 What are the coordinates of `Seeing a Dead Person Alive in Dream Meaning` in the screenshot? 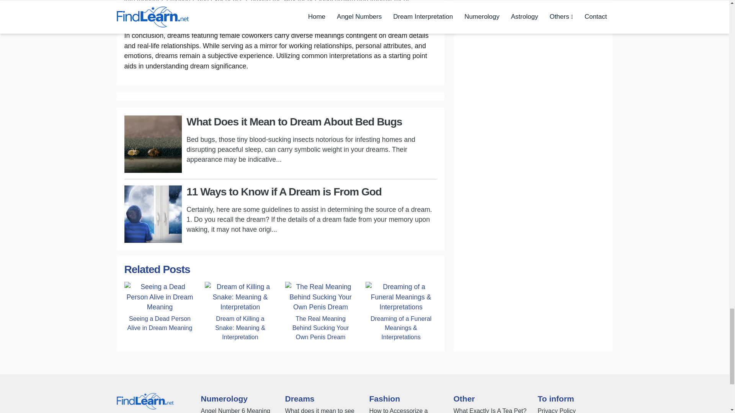 It's located at (160, 297).